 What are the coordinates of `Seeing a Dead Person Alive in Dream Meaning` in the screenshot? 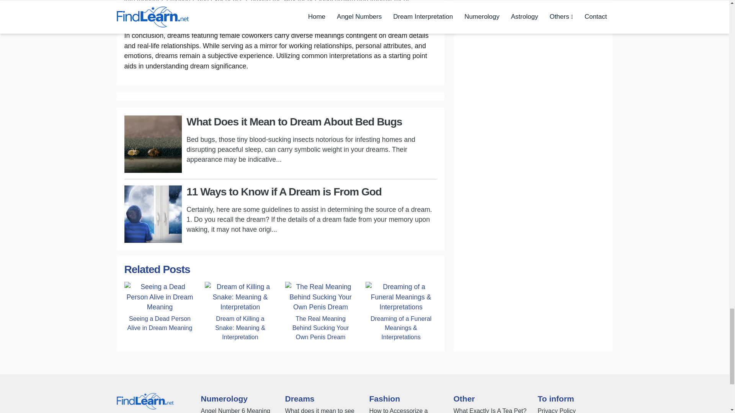 It's located at (160, 297).